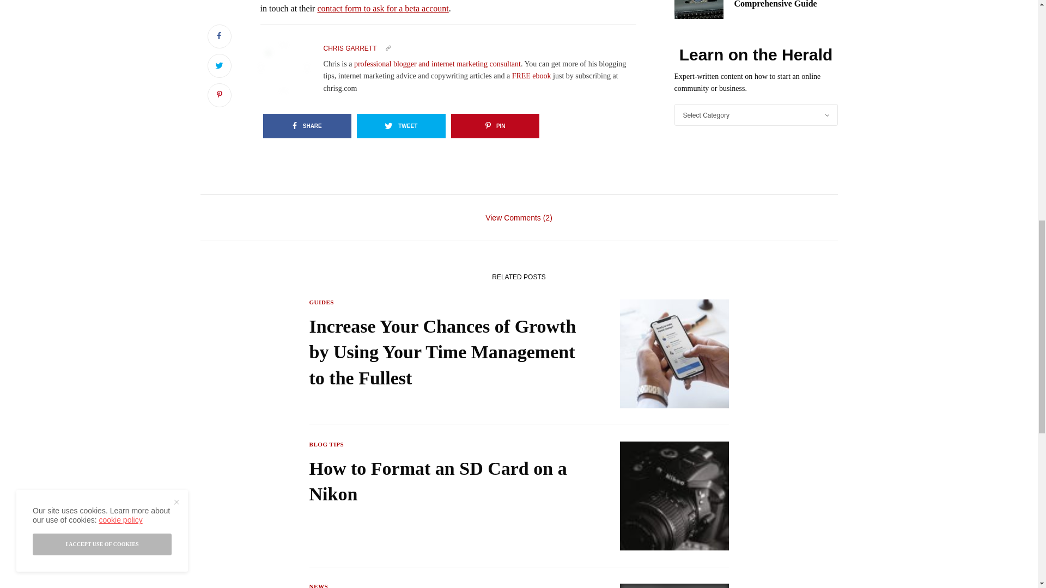 This screenshot has width=1046, height=588. Describe the element at coordinates (443, 481) in the screenshot. I see `How to Format an SD Card on a Nikon` at that location.